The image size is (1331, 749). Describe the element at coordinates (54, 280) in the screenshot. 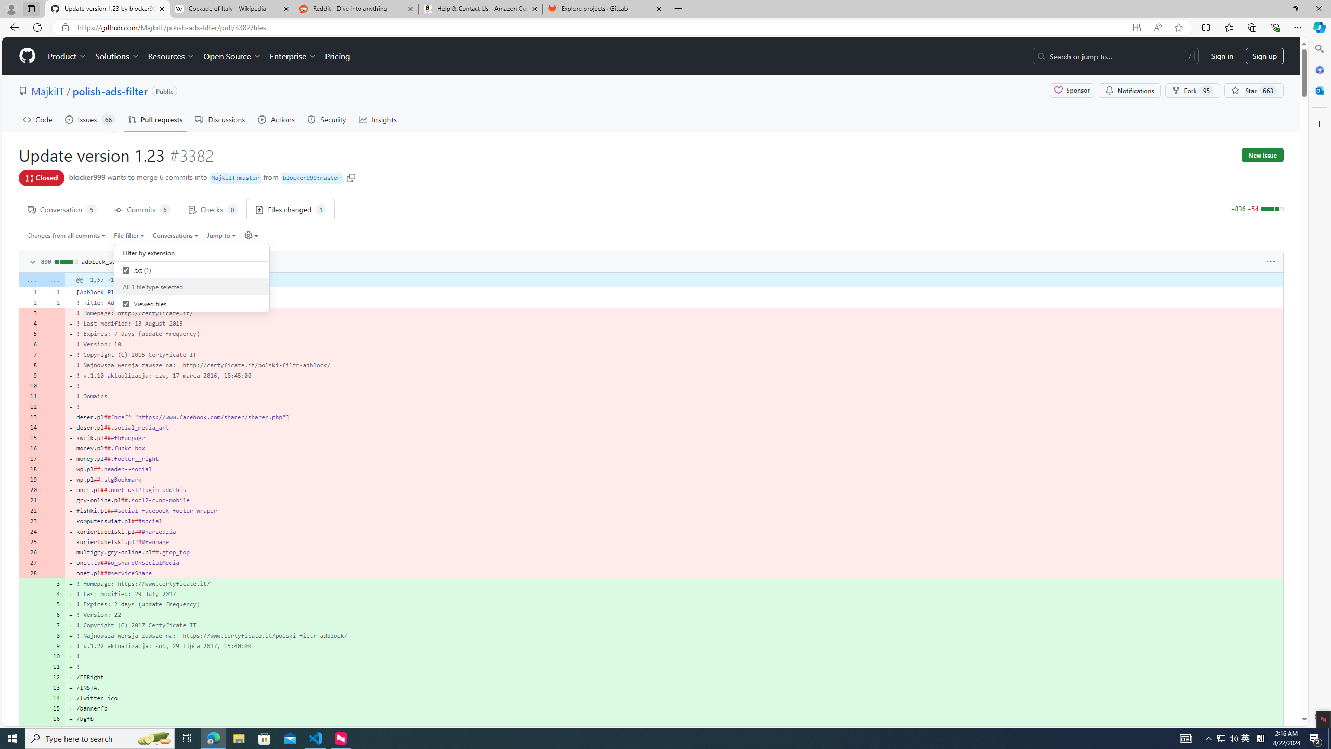

I see `...` at that location.